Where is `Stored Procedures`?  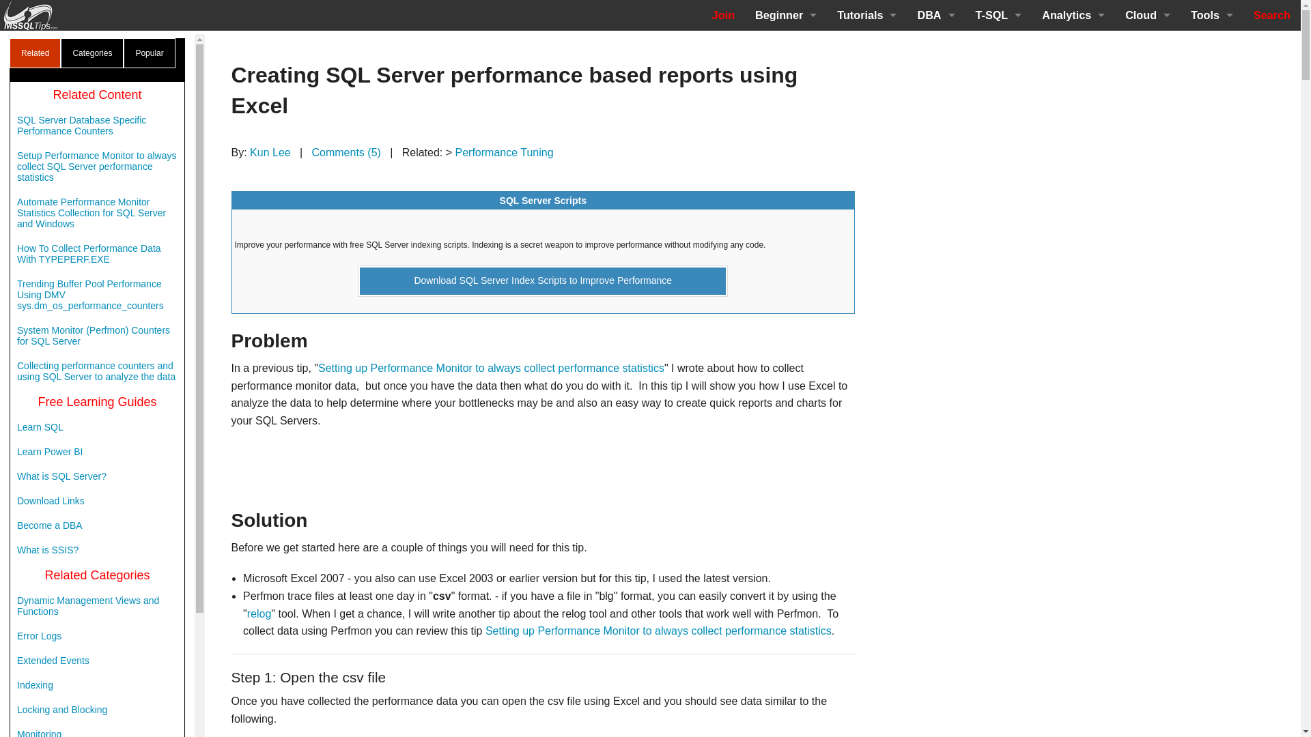 Stored Procedures is located at coordinates (867, 76).